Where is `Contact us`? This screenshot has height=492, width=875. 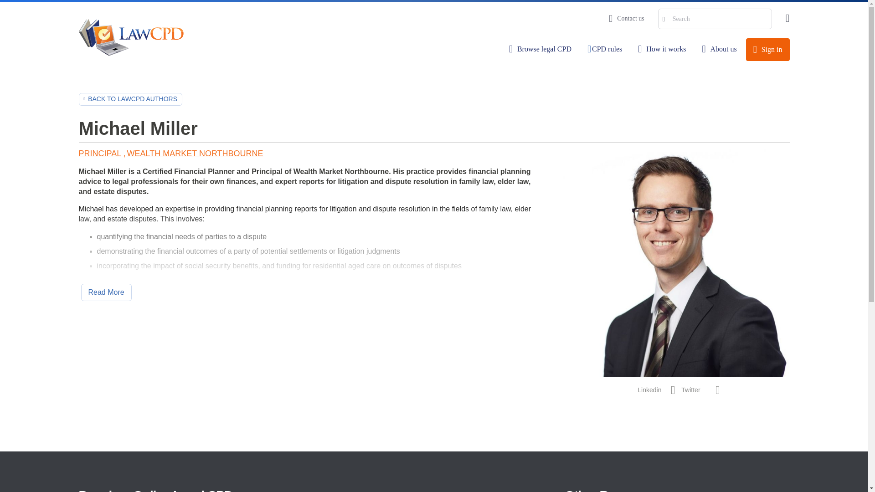
Contact us is located at coordinates (626, 18).